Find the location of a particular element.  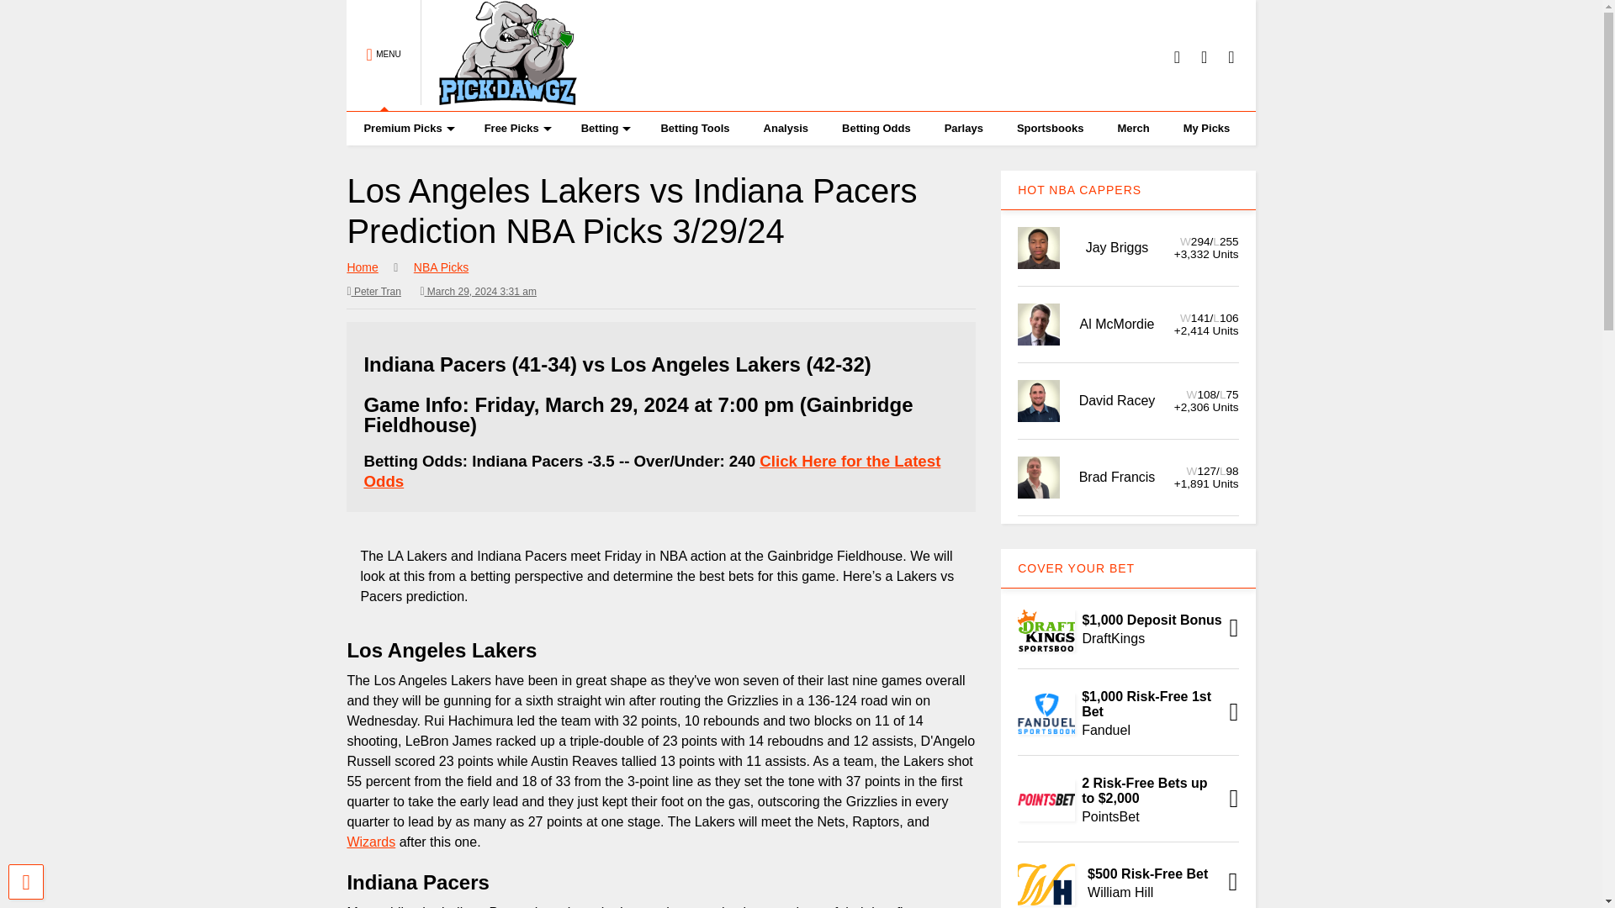

Free Picks is located at coordinates (516, 128).